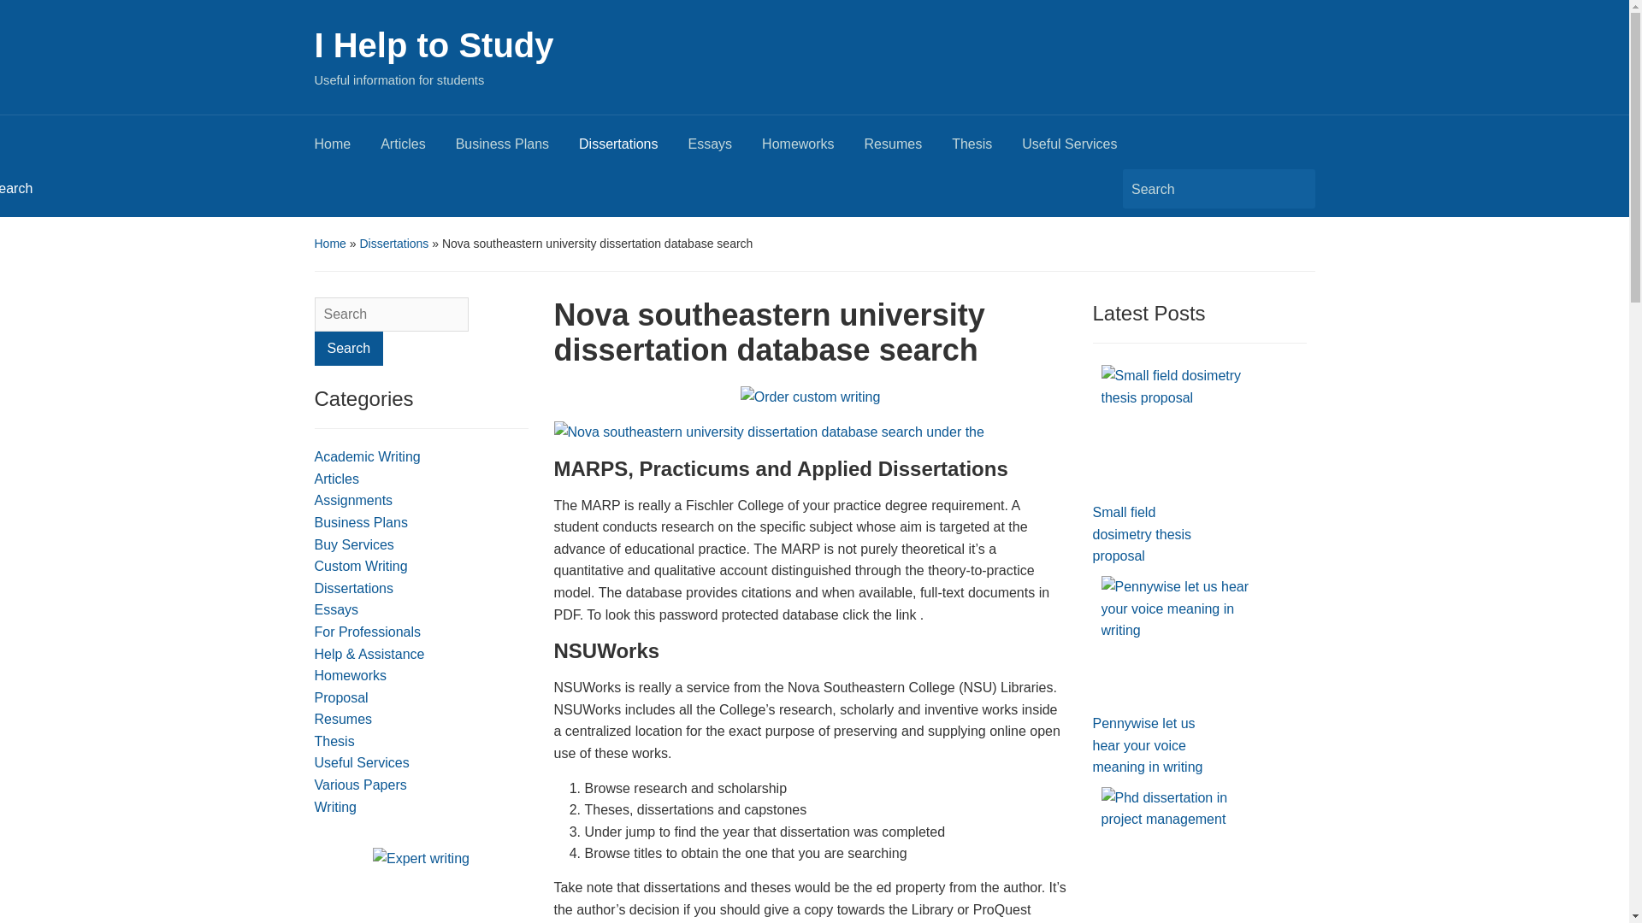 The height and width of the screenshot is (923, 1642). Describe the element at coordinates (362, 762) in the screenshot. I see `Useful Services` at that location.